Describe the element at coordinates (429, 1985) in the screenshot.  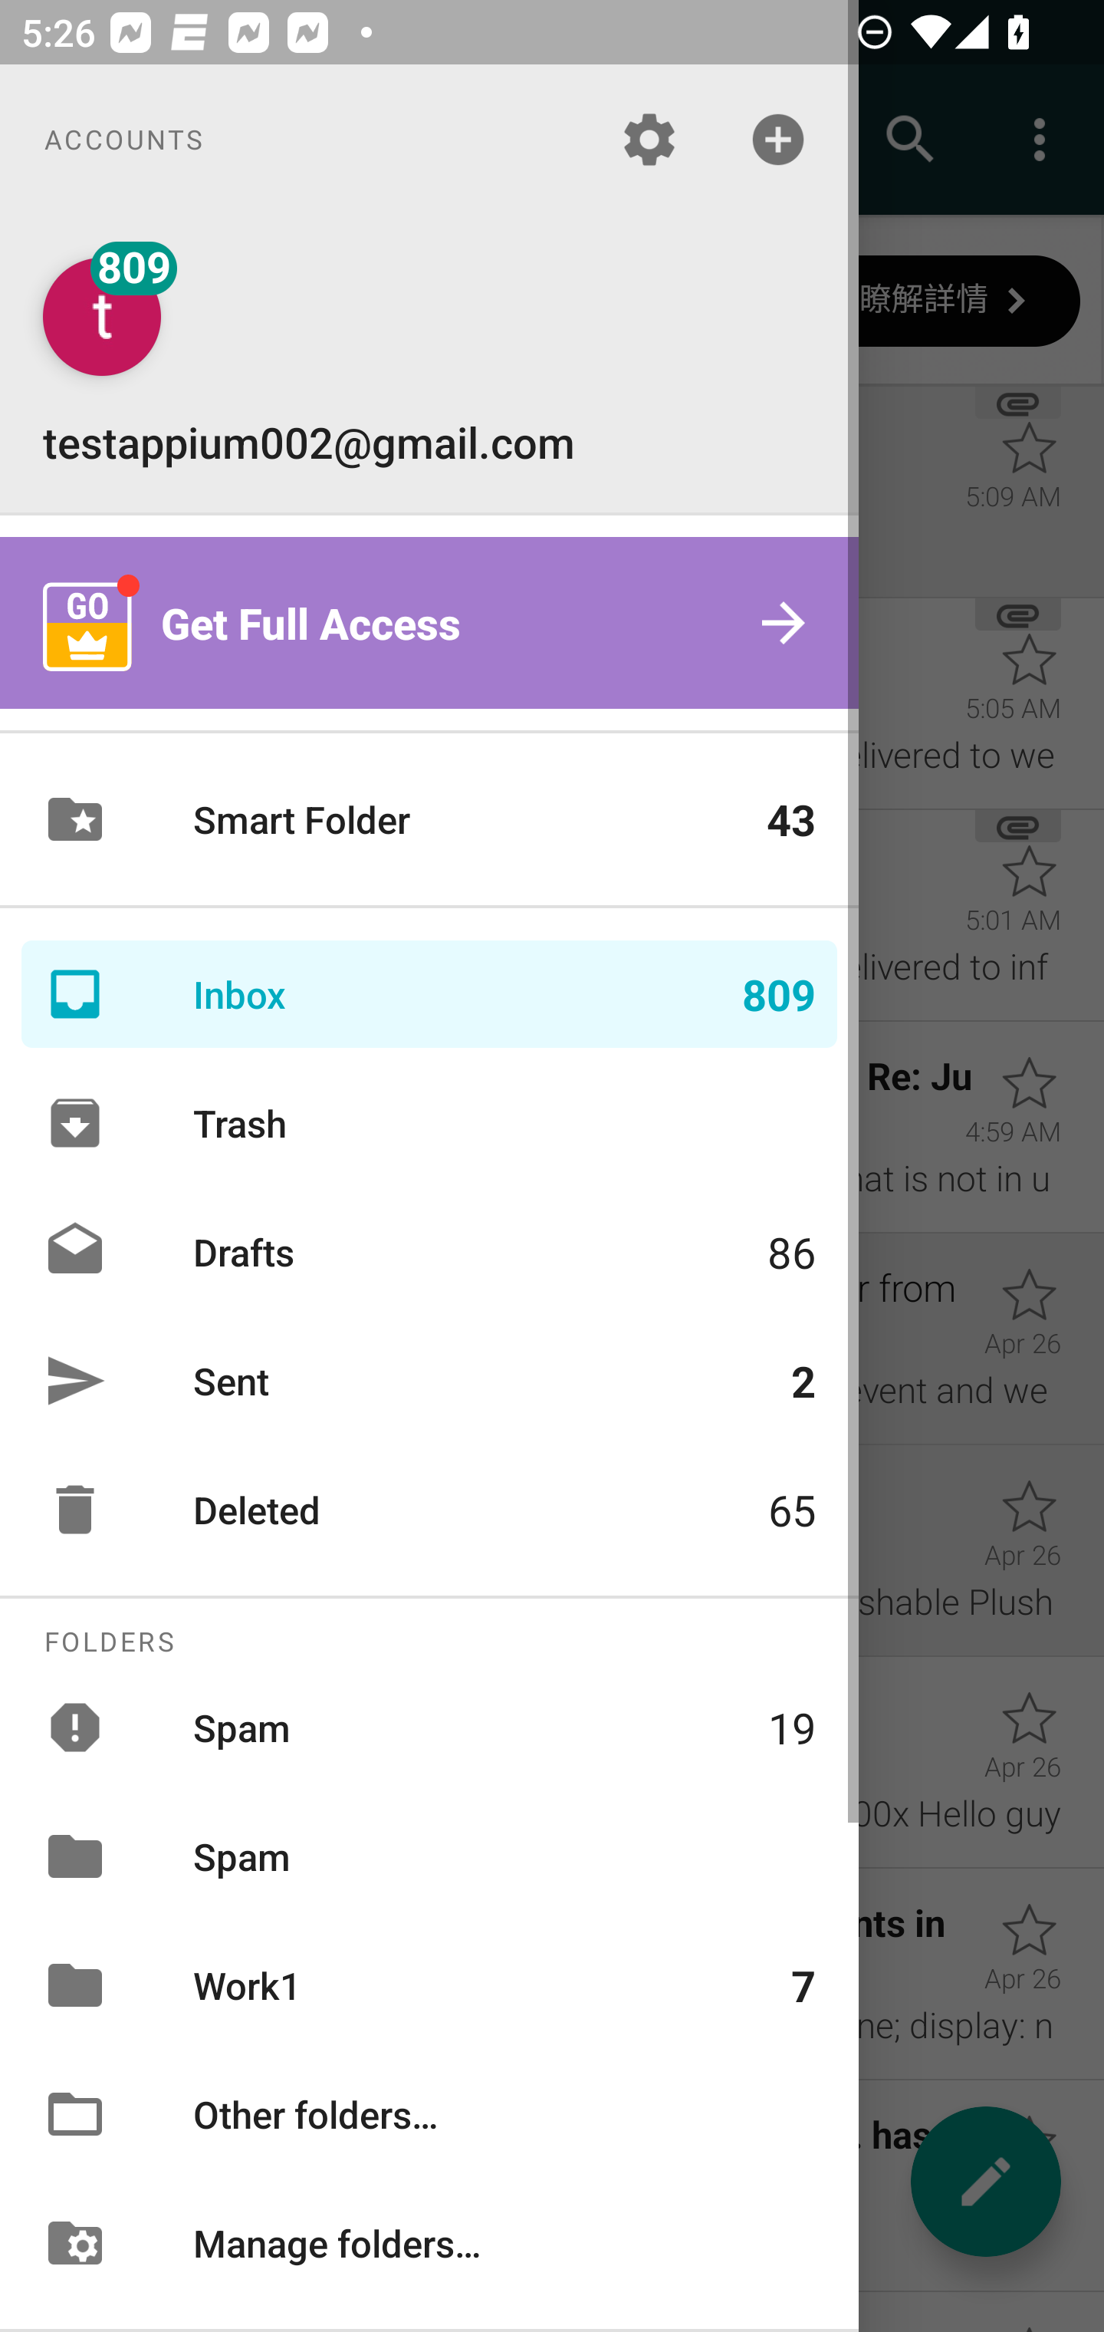
I see `Work1 7` at that location.